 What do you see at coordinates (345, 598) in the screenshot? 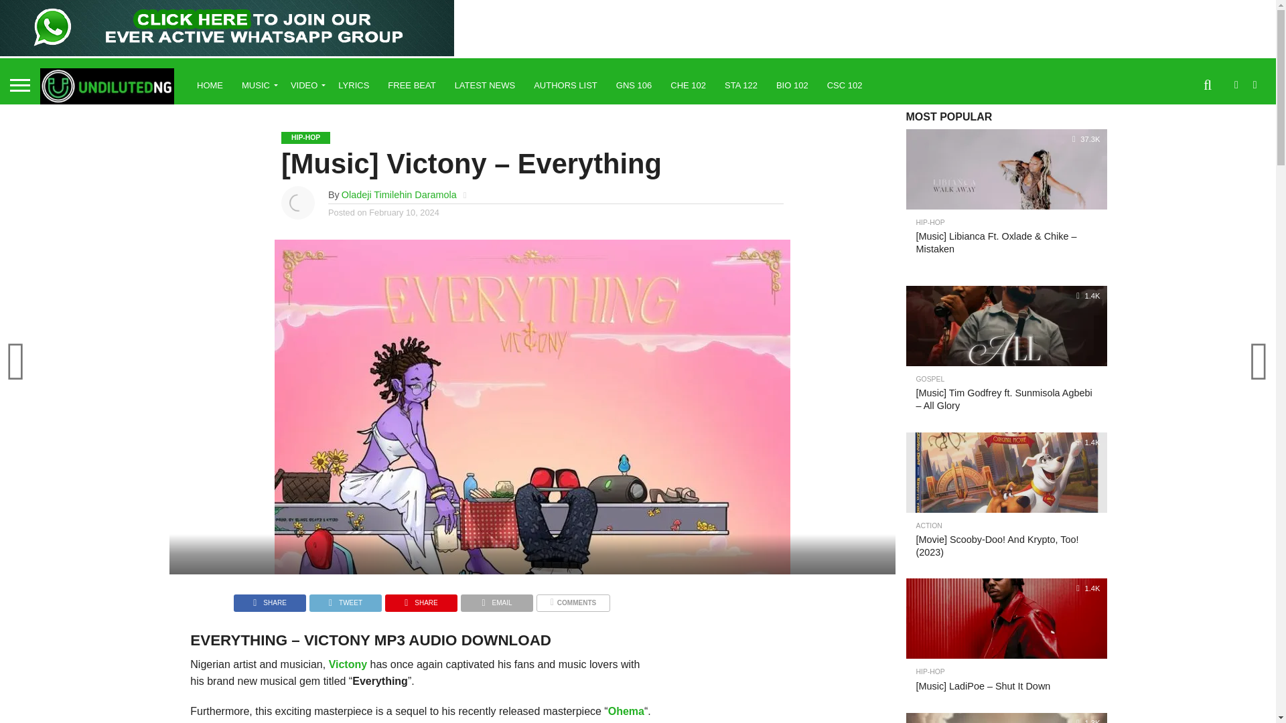
I see `Tweet This Post` at bounding box center [345, 598].